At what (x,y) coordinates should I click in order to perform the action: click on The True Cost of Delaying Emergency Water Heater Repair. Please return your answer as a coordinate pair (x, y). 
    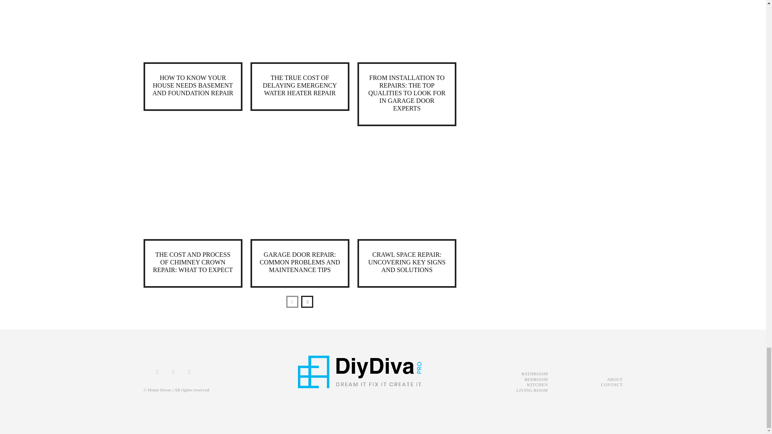
    Looking at the image, I should click on (299, 85).